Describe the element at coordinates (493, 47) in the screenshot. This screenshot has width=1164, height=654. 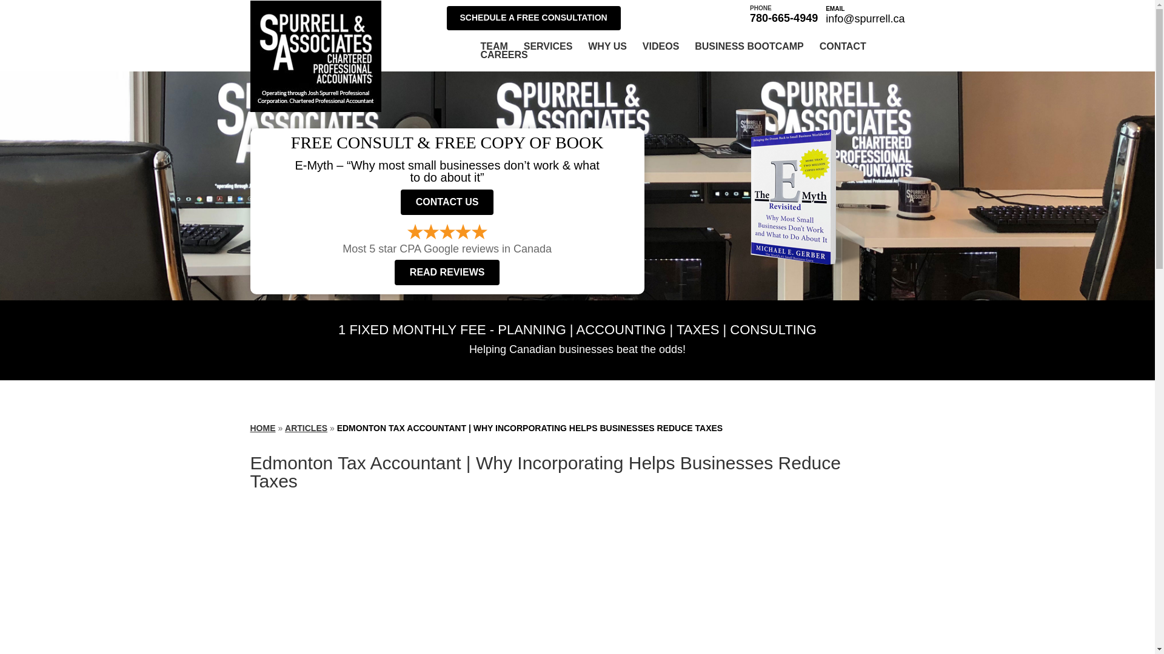
I see `TEAM` at that location.